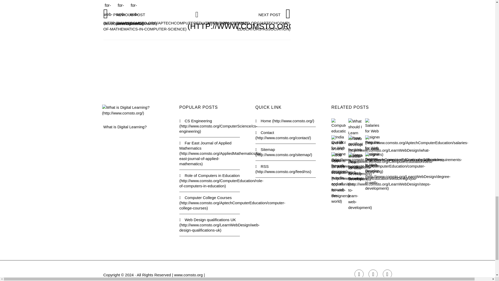  I want to click on Role of Computers in Education, so click(209, 181).